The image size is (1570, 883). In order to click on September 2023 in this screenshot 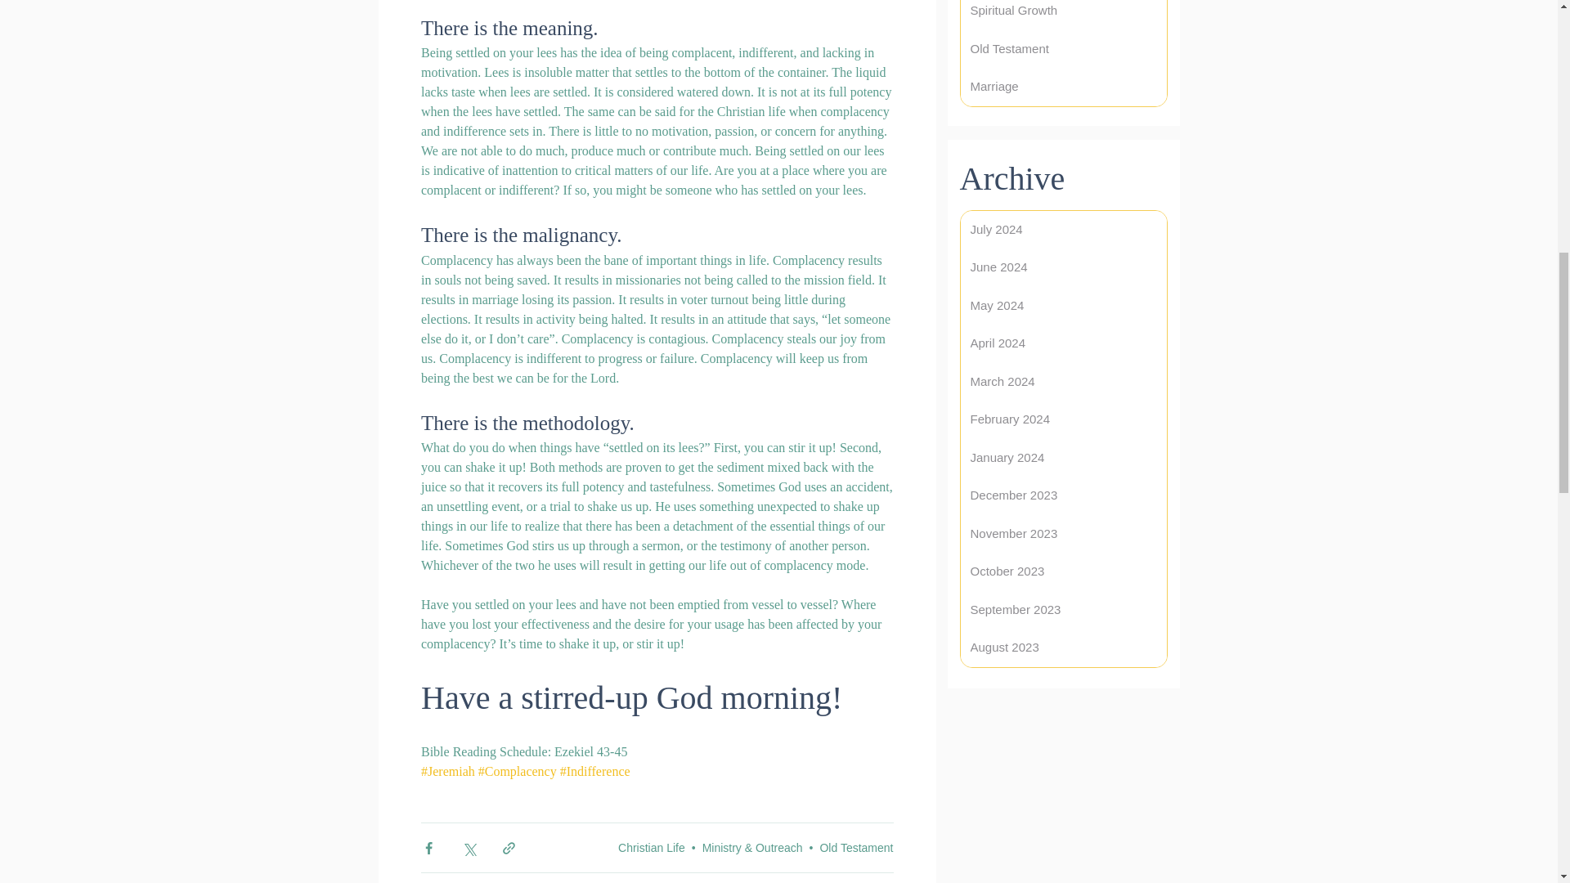, I will do `click(1063, 609)`.